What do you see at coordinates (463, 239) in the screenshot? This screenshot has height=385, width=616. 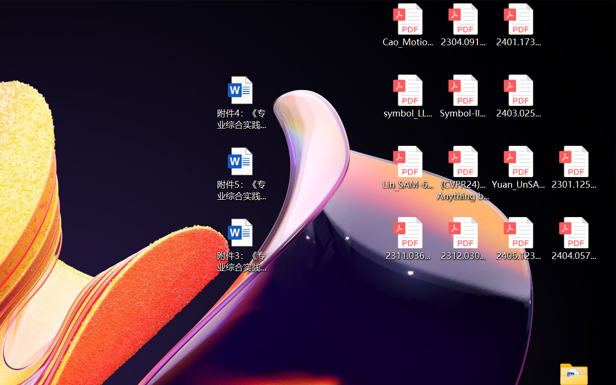 I see `2312.03032v2.pdf` at bounding box center [463, 239].